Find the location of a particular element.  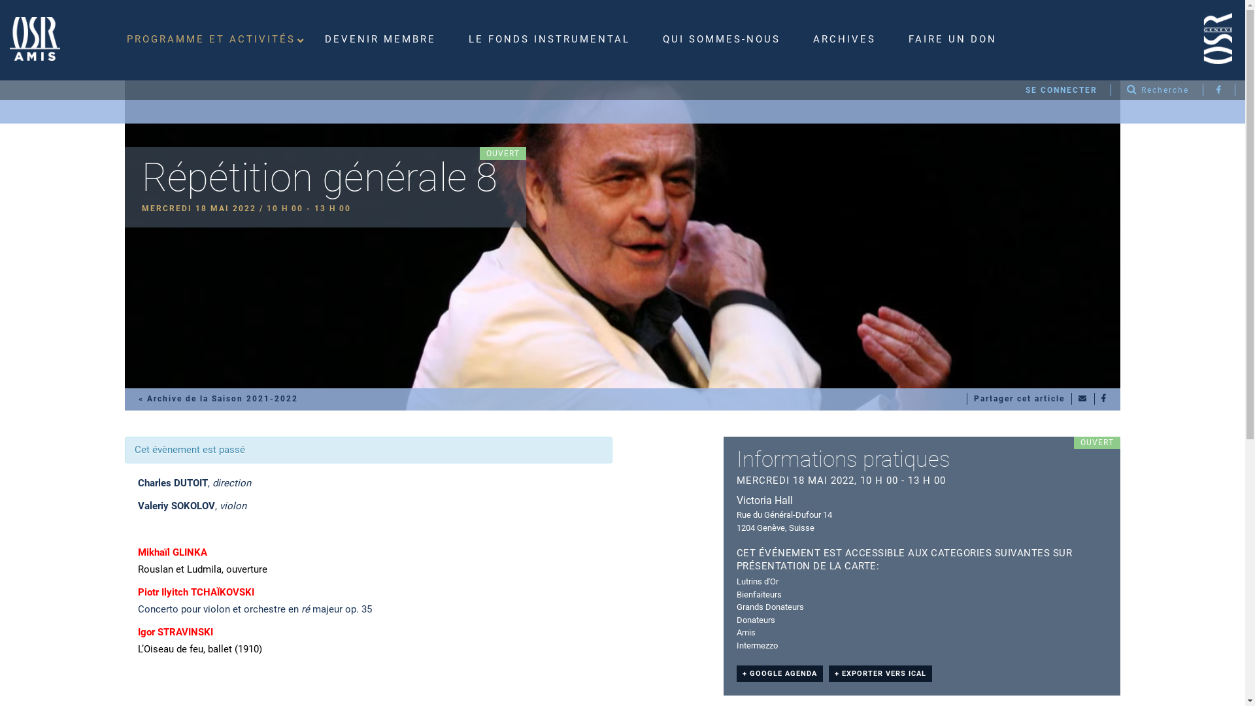

DEVENIR MEMBRE is located at coordinates (384, 40).